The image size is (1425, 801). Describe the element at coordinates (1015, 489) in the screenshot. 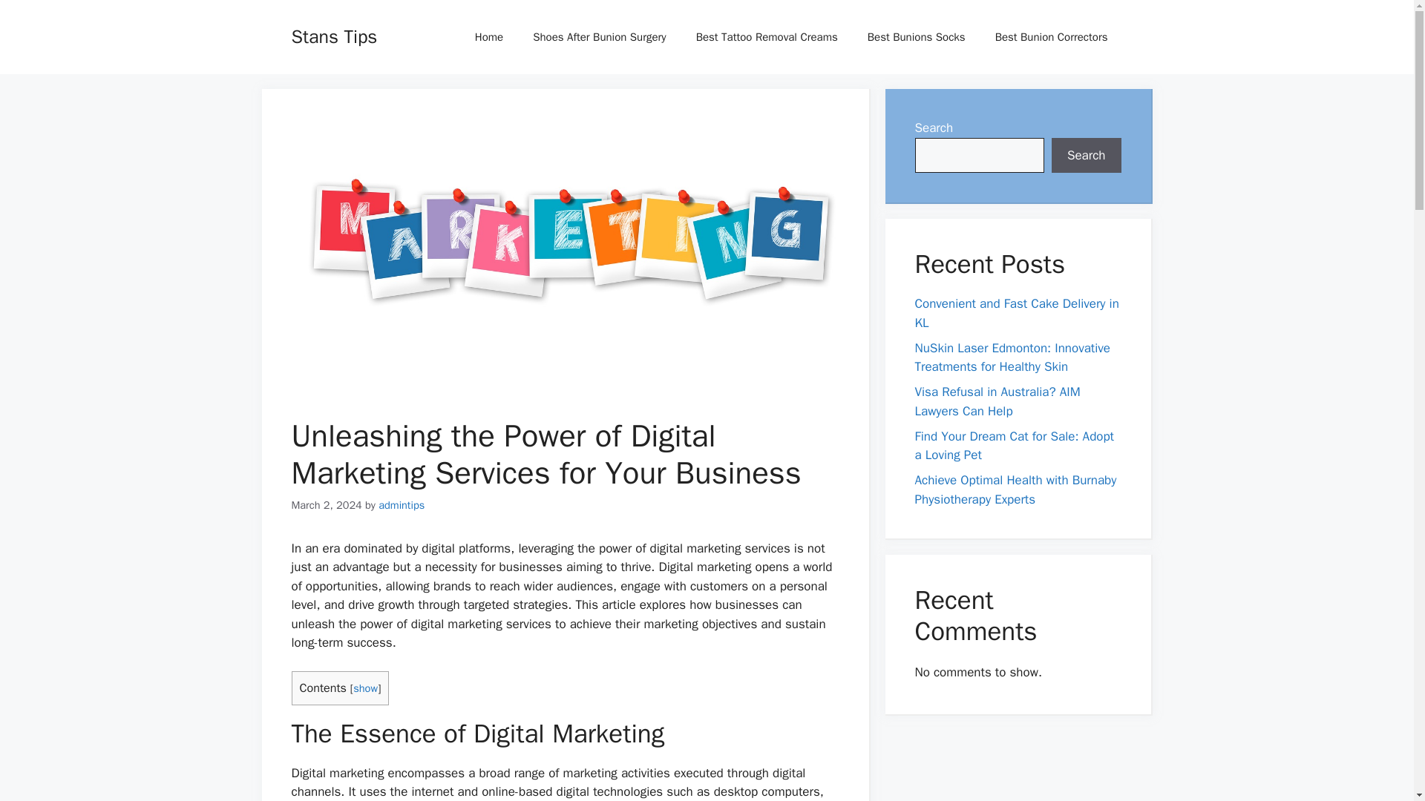

I see `Achieve Optimal Health with Burnaby Physiotherapy Experts` at that location.